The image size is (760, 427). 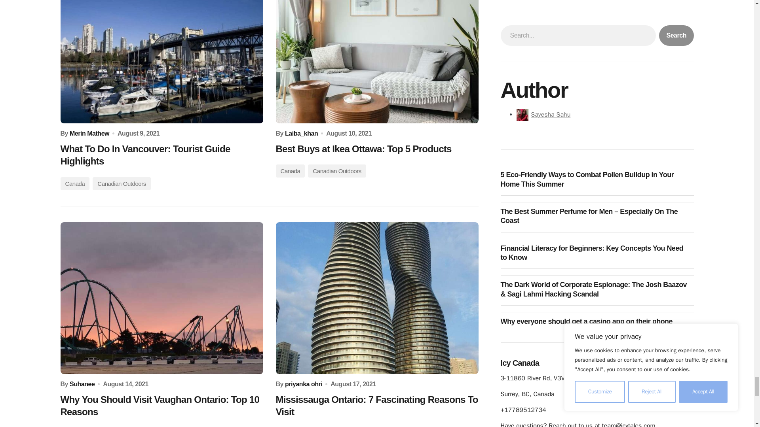 What do you see at coordinates (161, 62) in the screenshot?
I see `What To Do In Vancouver: Tourist Guide Highlights` at bounding box center [161, 62].